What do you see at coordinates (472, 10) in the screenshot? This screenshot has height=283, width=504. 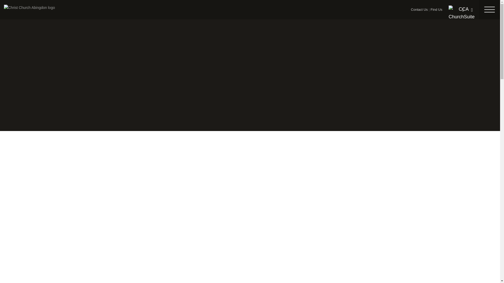 I see `CCA Facebook` at bounding box center [472, 10].